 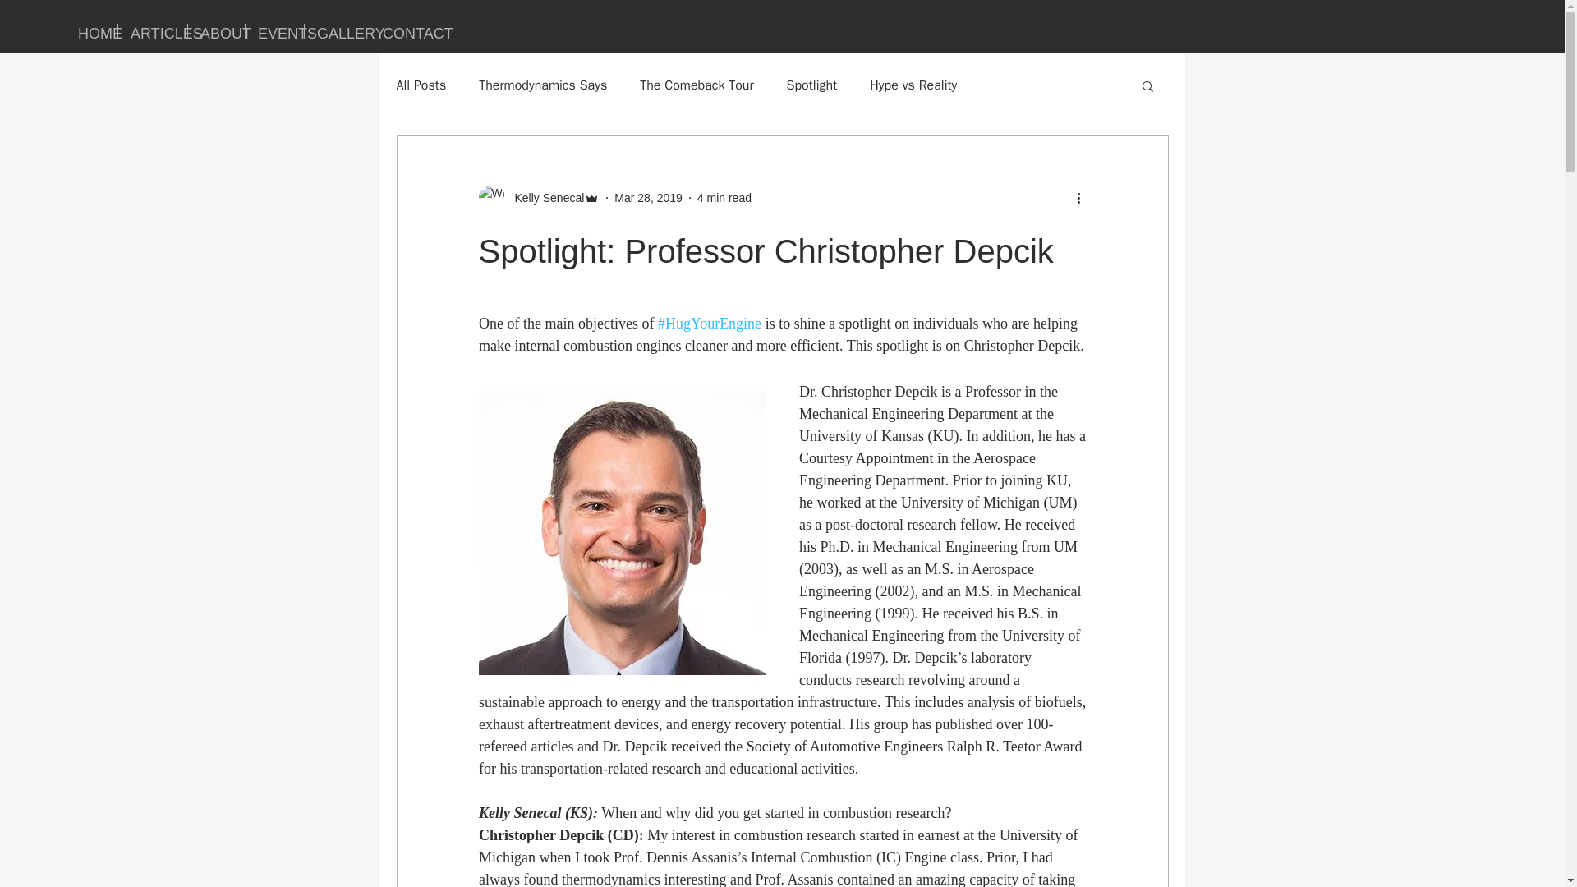 What do you see at coordinates (544, 197) in the screenshot?
I see `Kelly Senecal` at bounding box center [544, 197].